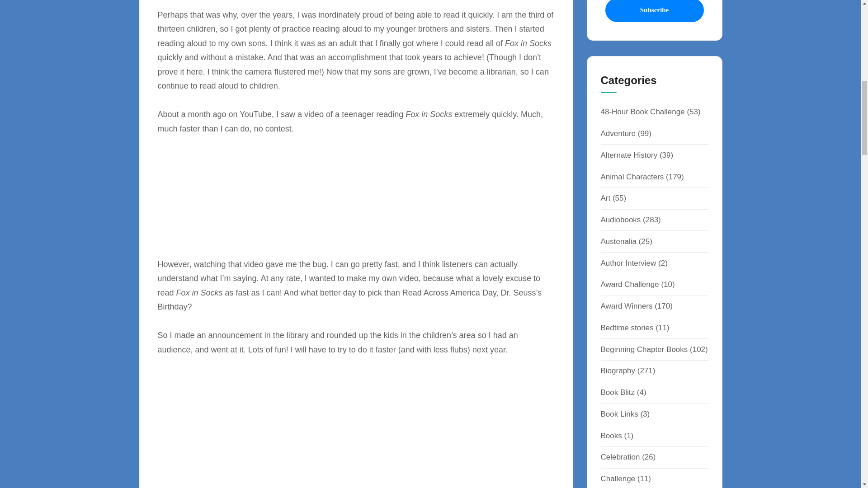 This screenshot has height=488, width=868. What do you see at coordinates (605, 198) in the screenshot?
I see `Art` at bounding box center [605, 198].